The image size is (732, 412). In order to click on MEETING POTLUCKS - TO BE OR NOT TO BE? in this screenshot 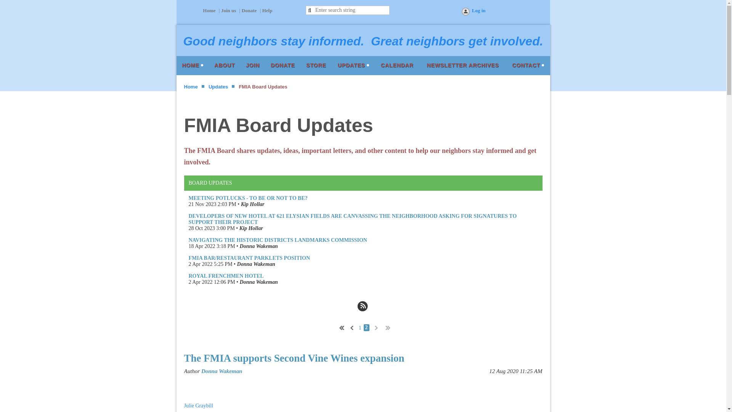, I will do `click(248, 198)`.